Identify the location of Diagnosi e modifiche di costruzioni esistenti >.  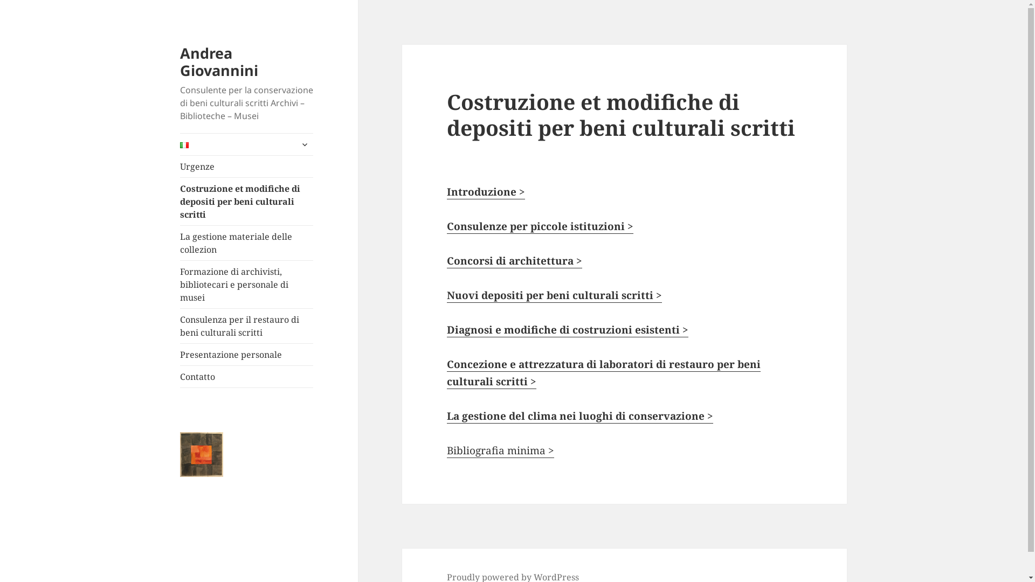
(568, 330).